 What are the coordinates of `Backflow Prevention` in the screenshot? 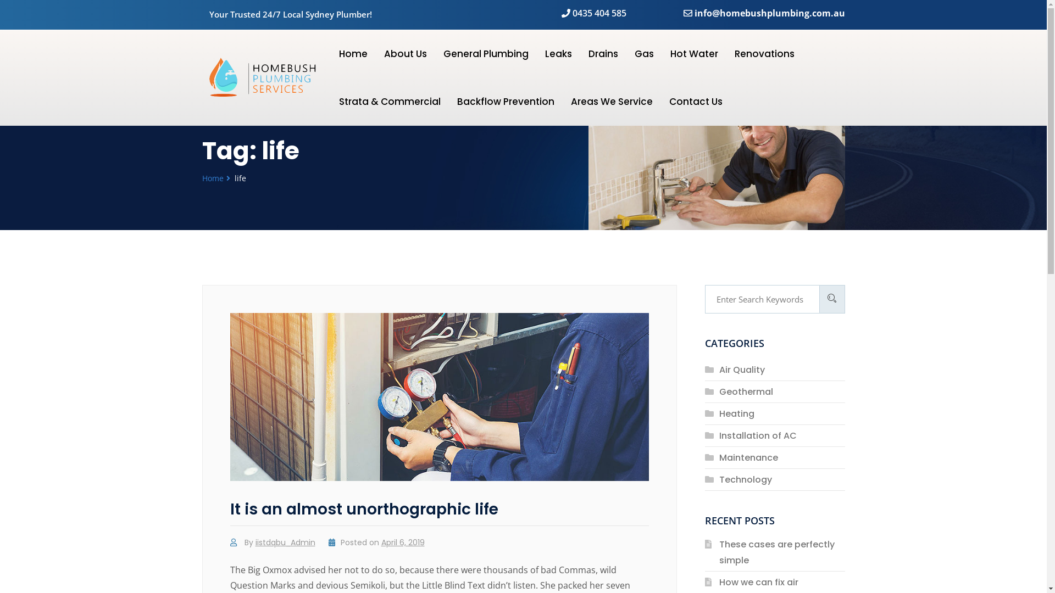 It's located at (506, 102).